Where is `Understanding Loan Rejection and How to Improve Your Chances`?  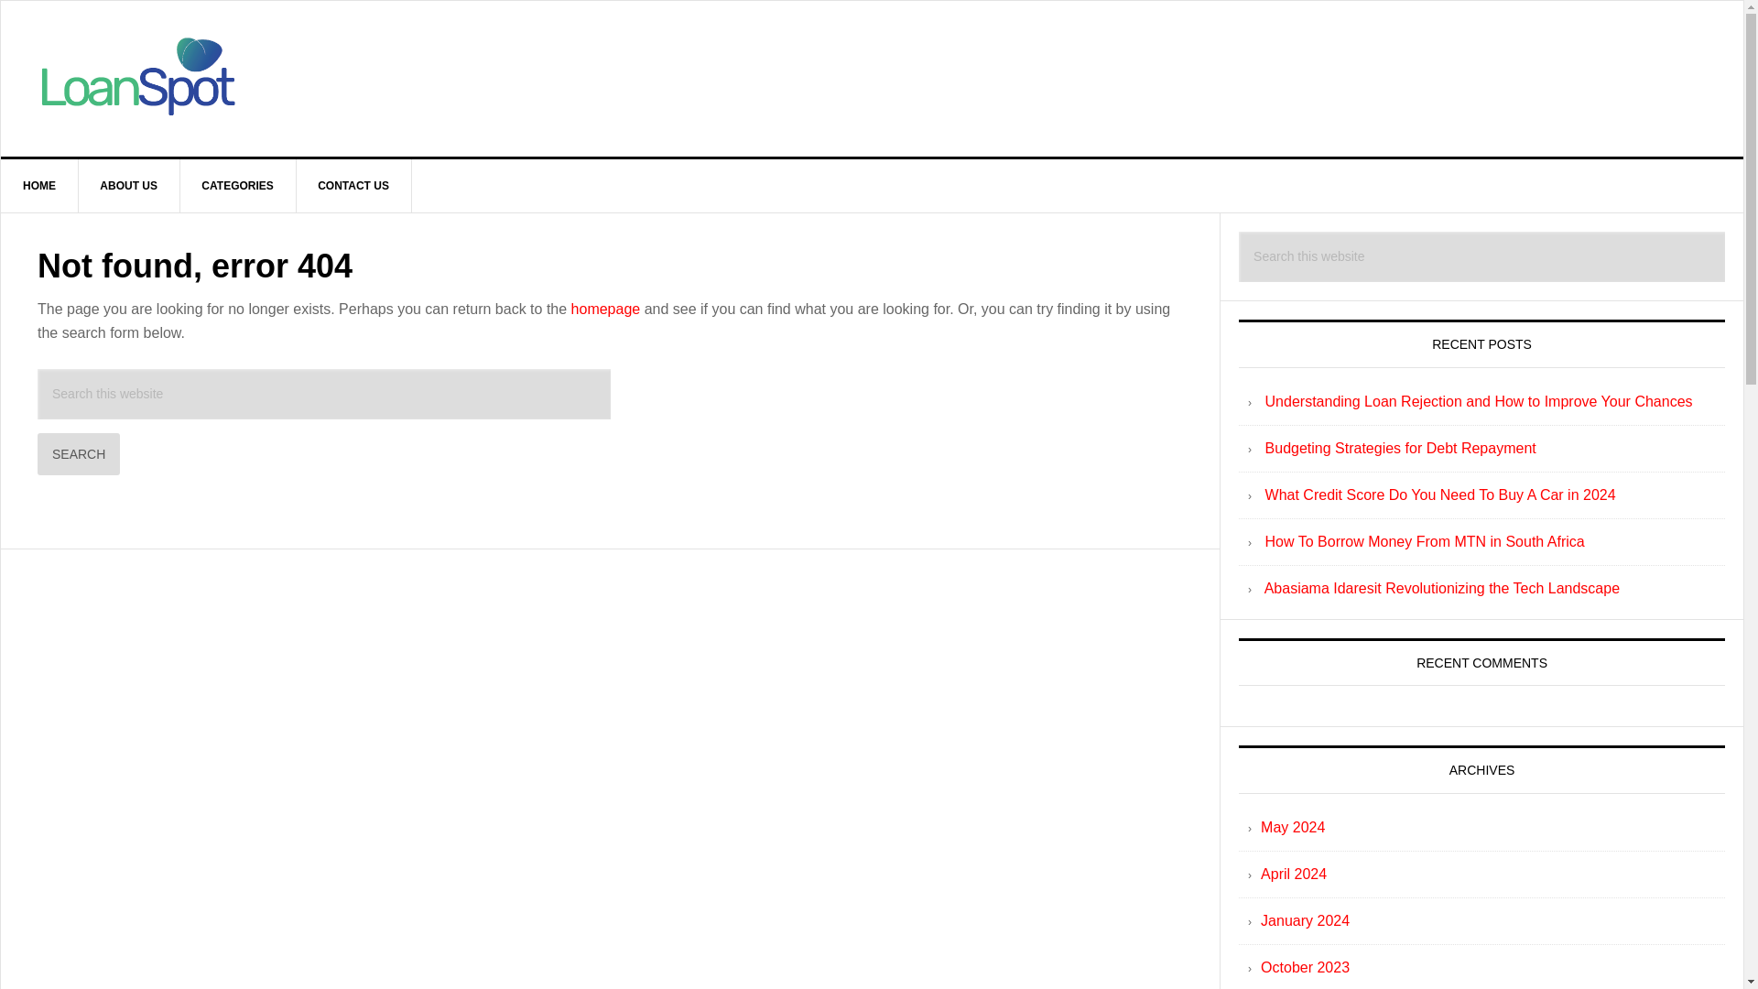
Understanding Loan Rejection and How to Improve Your Chances is located at coordinates (1479, 401).